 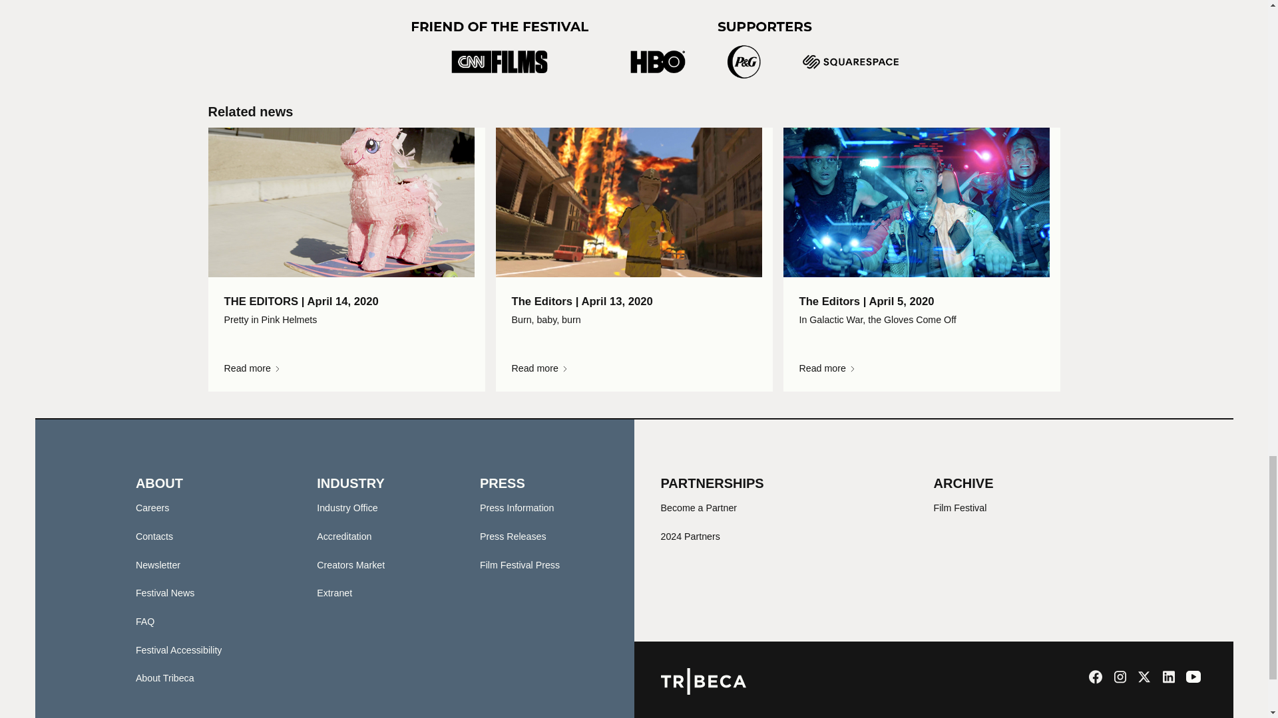 What do you see at coordinates (178, 650) in the screenshot?
I see `Festival Accessibility` at bounding box center [178, 650].